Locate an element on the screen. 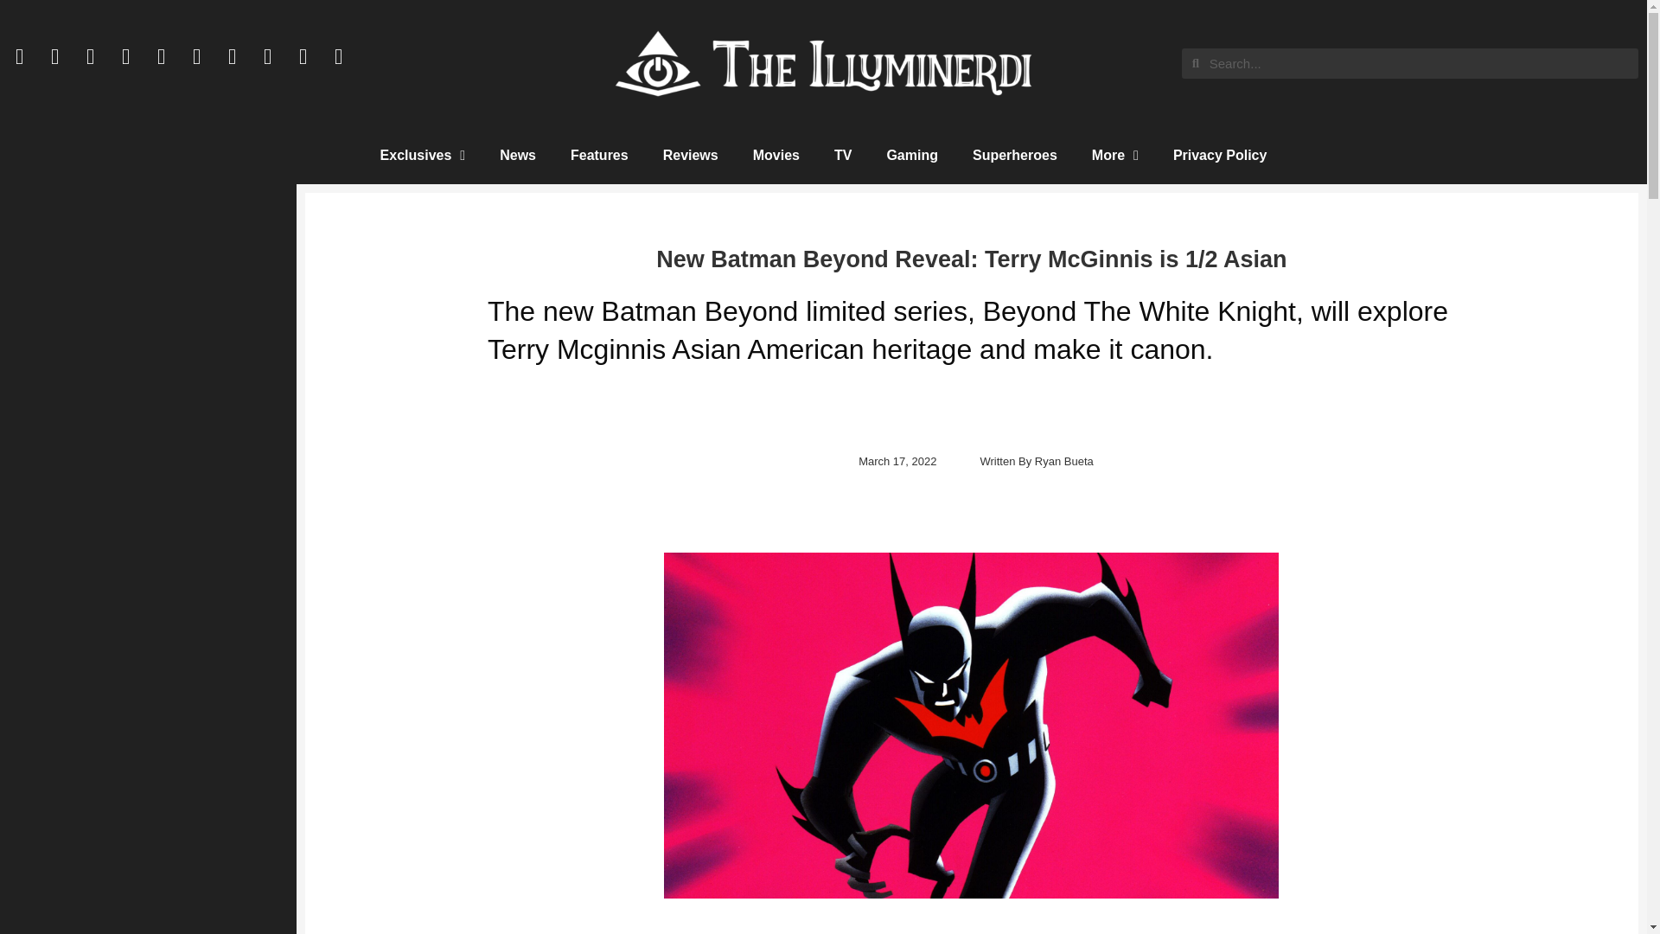 The width and height of the screenshot is (1660, 934). TV is located at coordinates (842, 156).